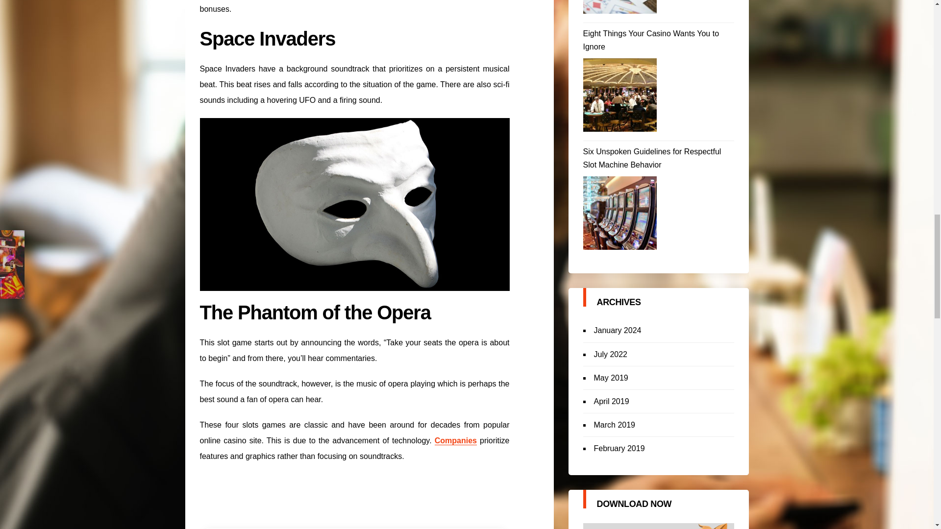  Describe the element at coordinates (620, 7) in the screenshot. I see `10 Gambling Money-Making Strategies` at that location.